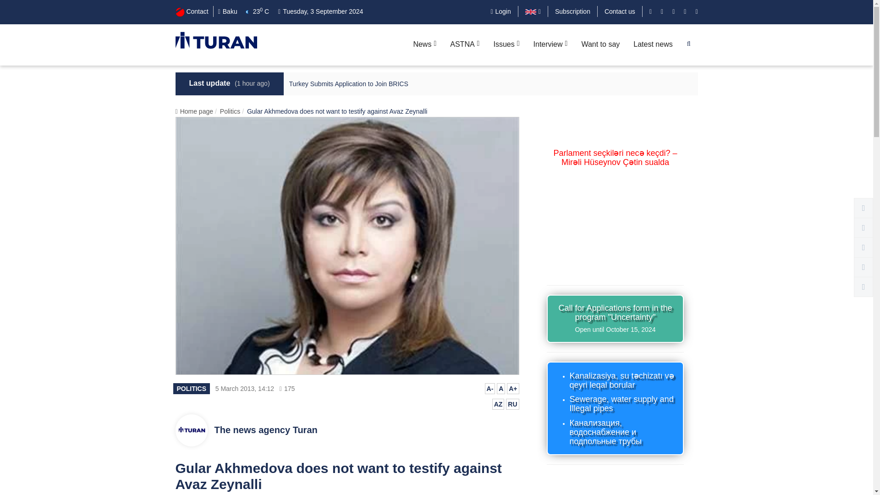  I want to click on Login, so click(500, 11).